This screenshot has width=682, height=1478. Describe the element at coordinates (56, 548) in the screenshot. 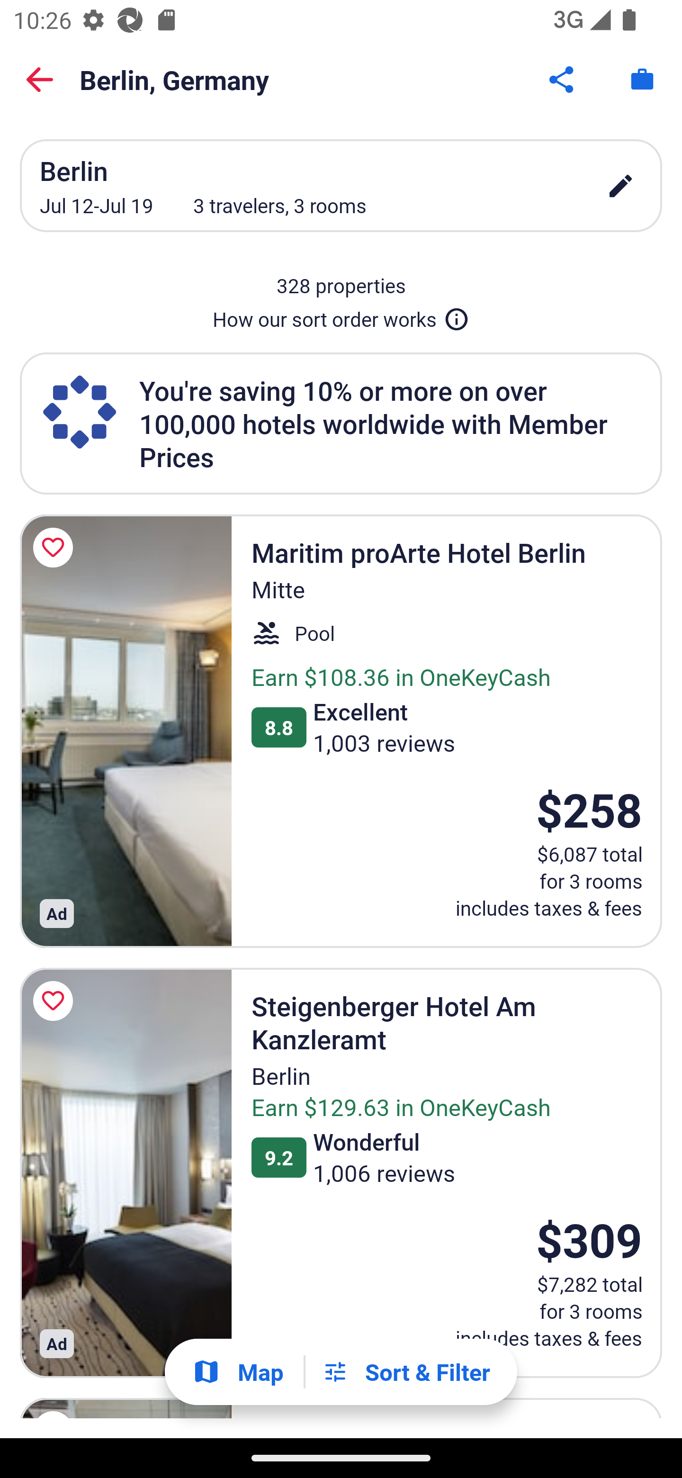

I see `Save Maritim proArte Hotel Berlin to a trip` at that location.